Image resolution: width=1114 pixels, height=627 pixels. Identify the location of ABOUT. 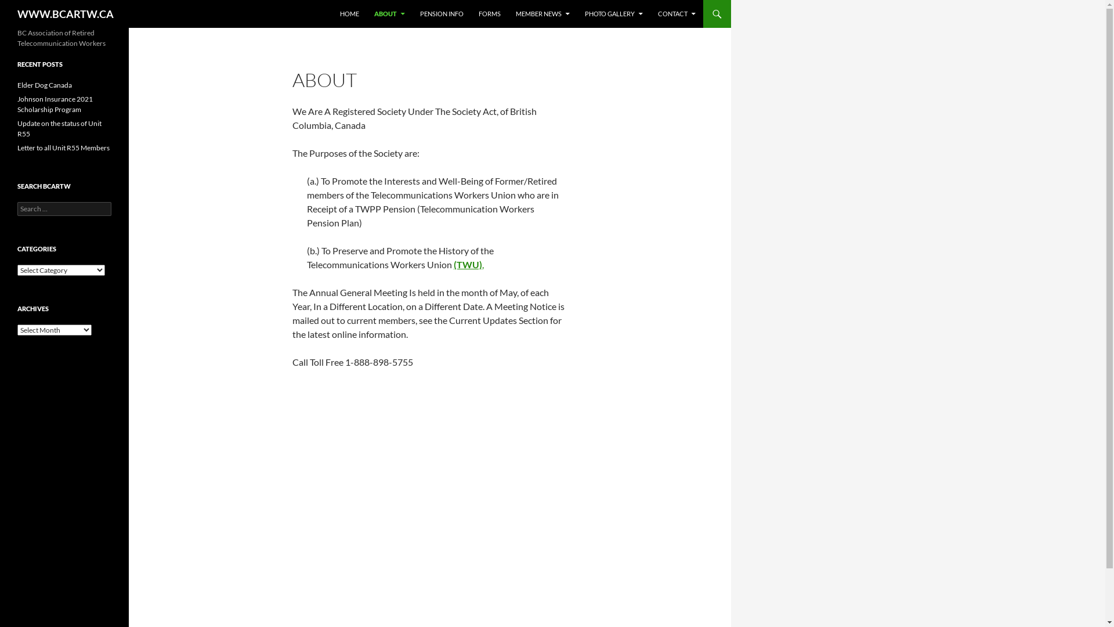
(390, 14).